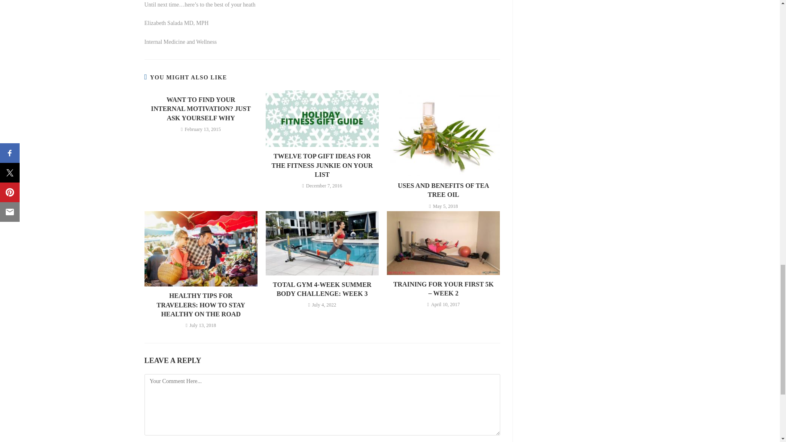  Describe the element at coordinates (201, 109) in the screenshot. I see `WANT TO FIND YOUR INTERNAL MOTIVATION? JUST ASK YOURSELF WHY` at that location.